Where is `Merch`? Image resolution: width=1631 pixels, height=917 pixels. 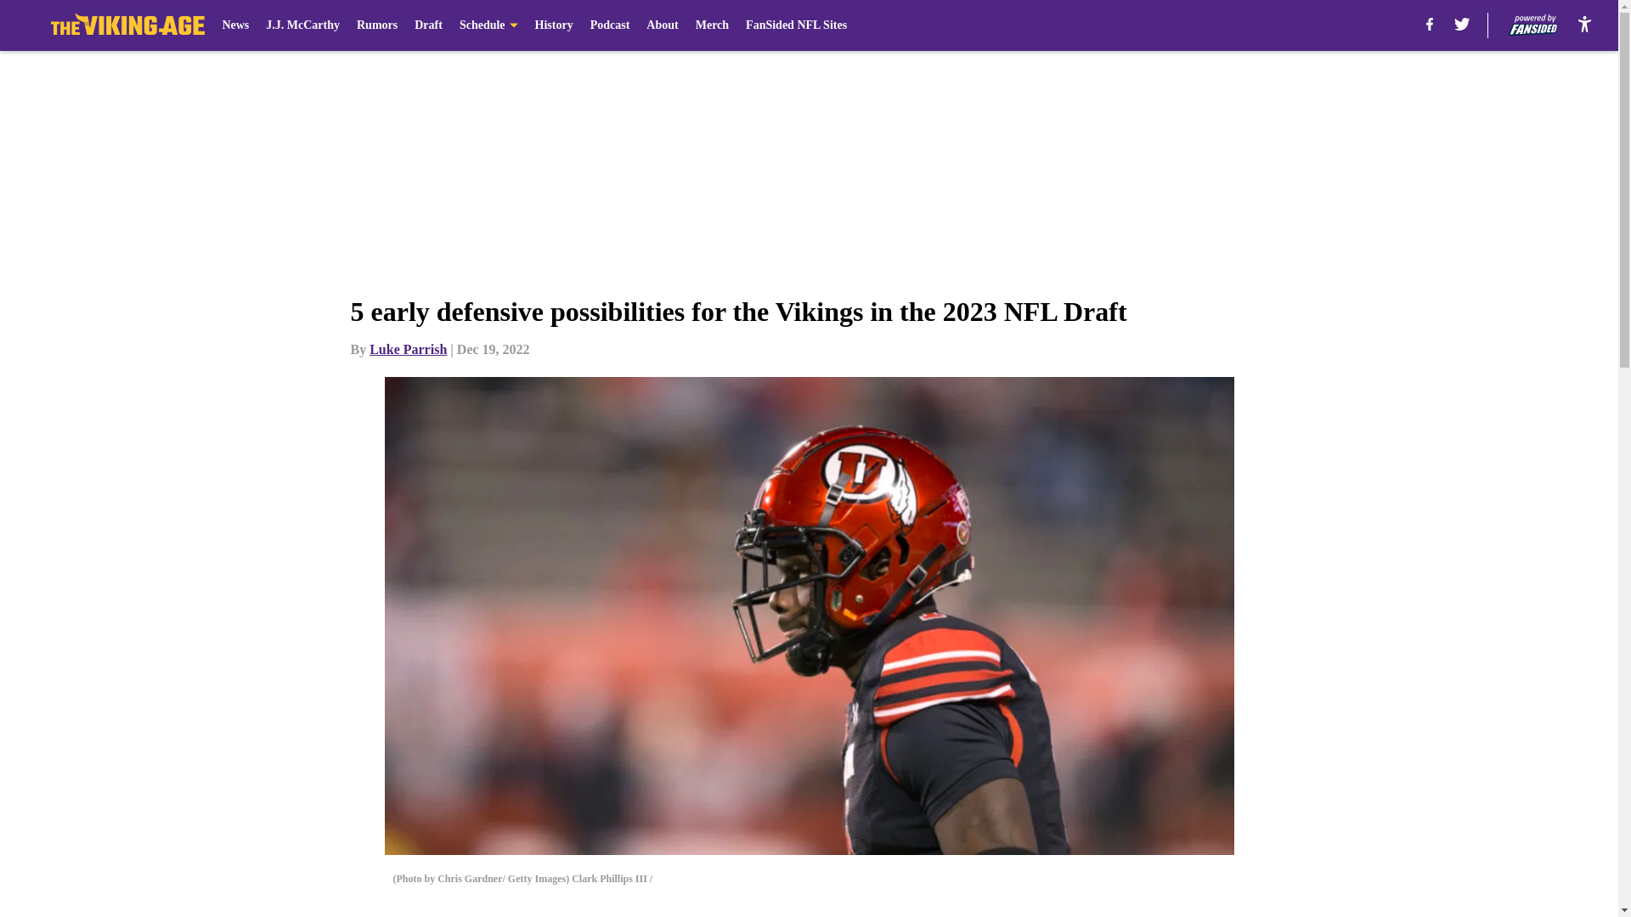
Merch is located at coordinates (712, 25).